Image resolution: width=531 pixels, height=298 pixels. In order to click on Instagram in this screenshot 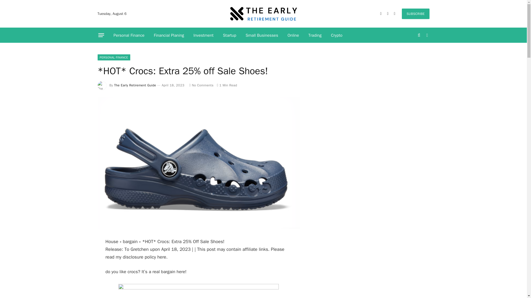, I will do `click(394, 14)`.